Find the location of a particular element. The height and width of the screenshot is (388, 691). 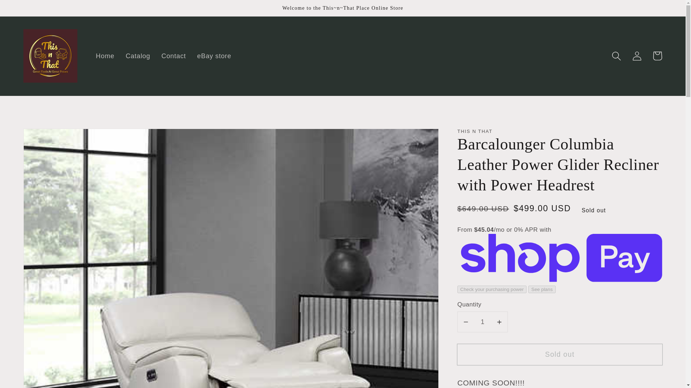

Sold out is located at coordinates (560, 355).